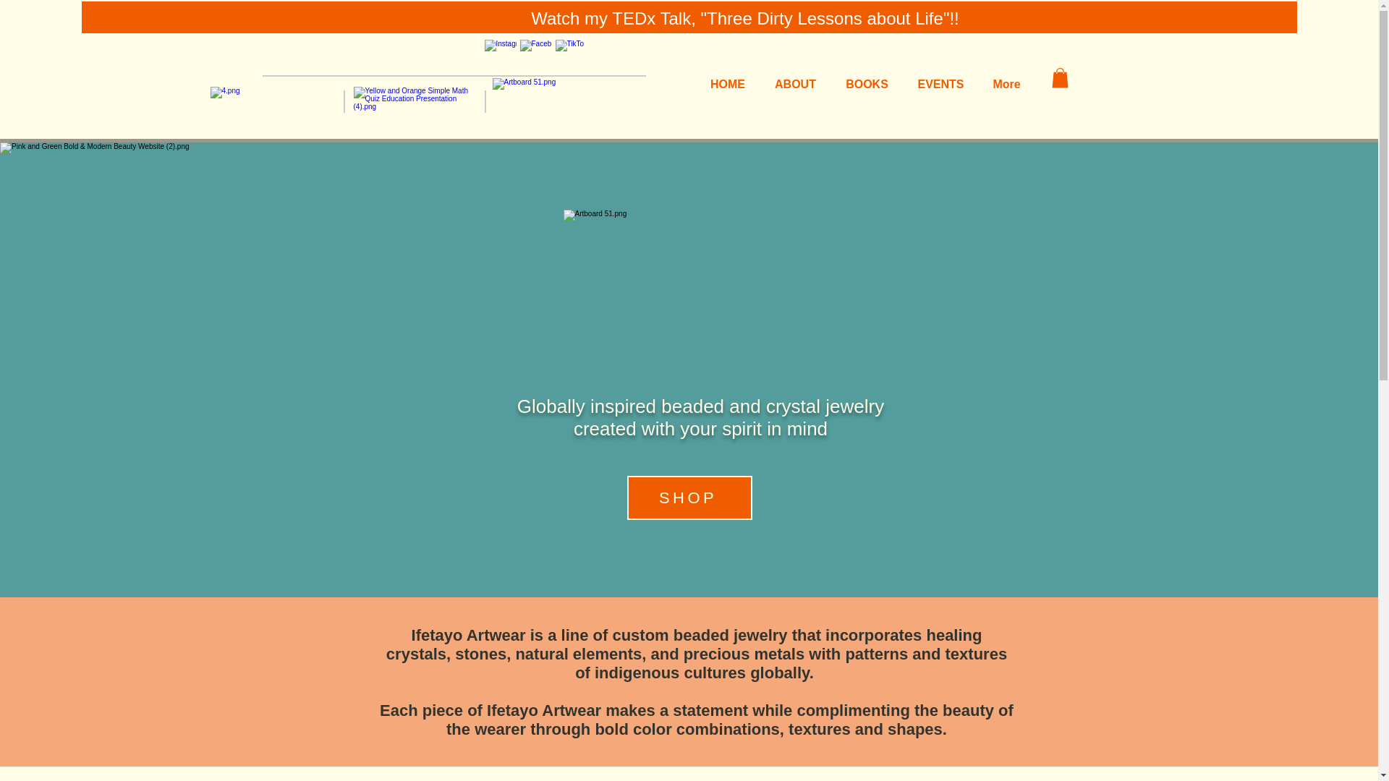  What do you see at coordinates (940, 78) in the screenshot?
I see `EVENTS` at bounding box center [940, 78].